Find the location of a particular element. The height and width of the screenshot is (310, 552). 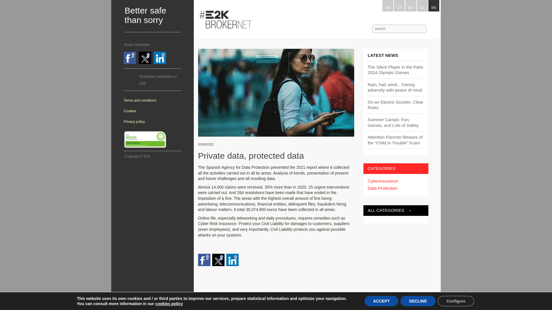

Data Protection is located at coordinates (396, 188).